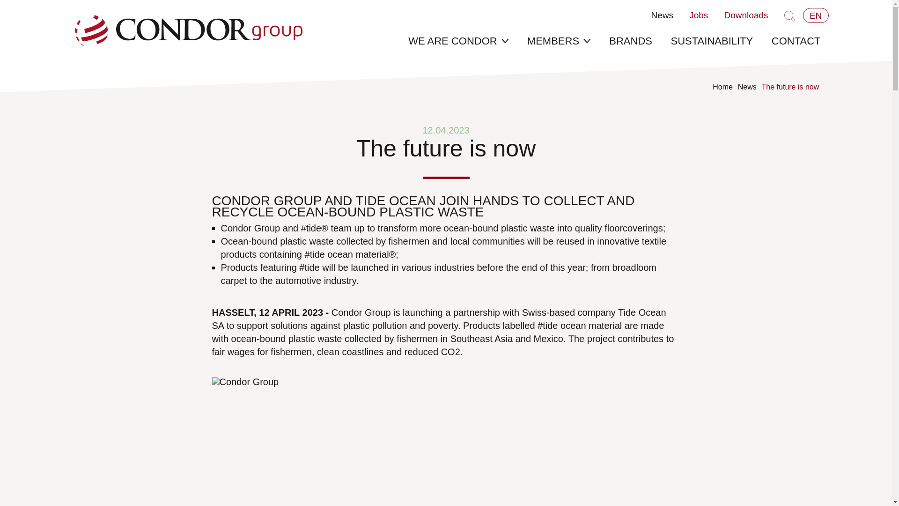 This screenshot has width=899, height=506. What do you see at coordinates (458, 45) in the screenshot?
I see `WE ARE CONDOR` at bounding box center [458, 45].